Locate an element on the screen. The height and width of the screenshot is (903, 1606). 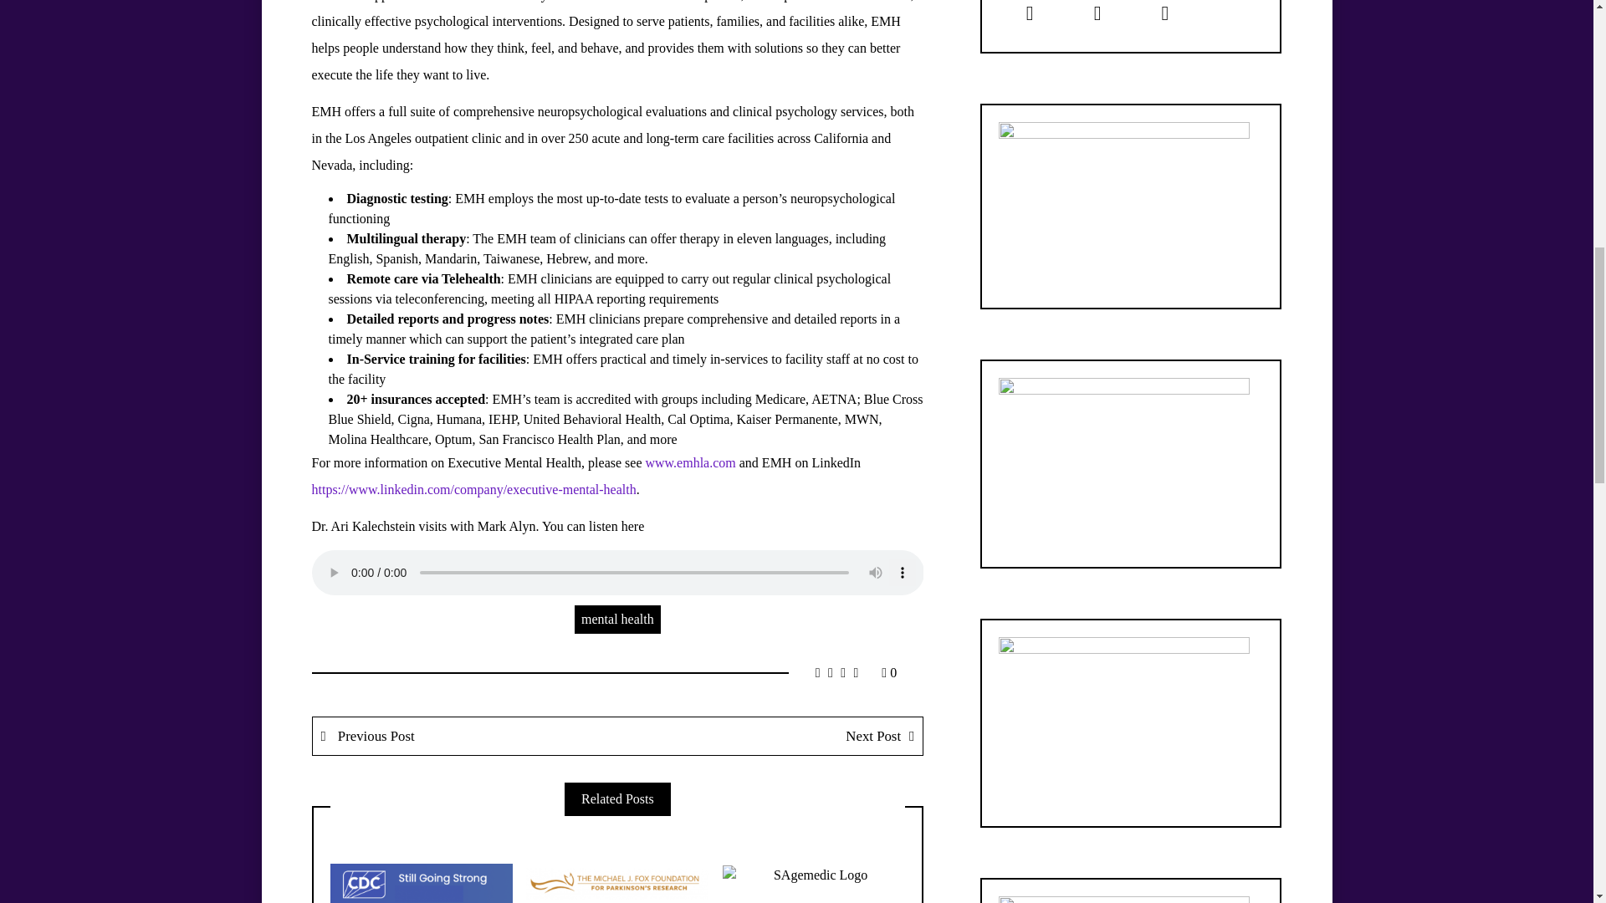
mental health is located at coordinates (617, 619).